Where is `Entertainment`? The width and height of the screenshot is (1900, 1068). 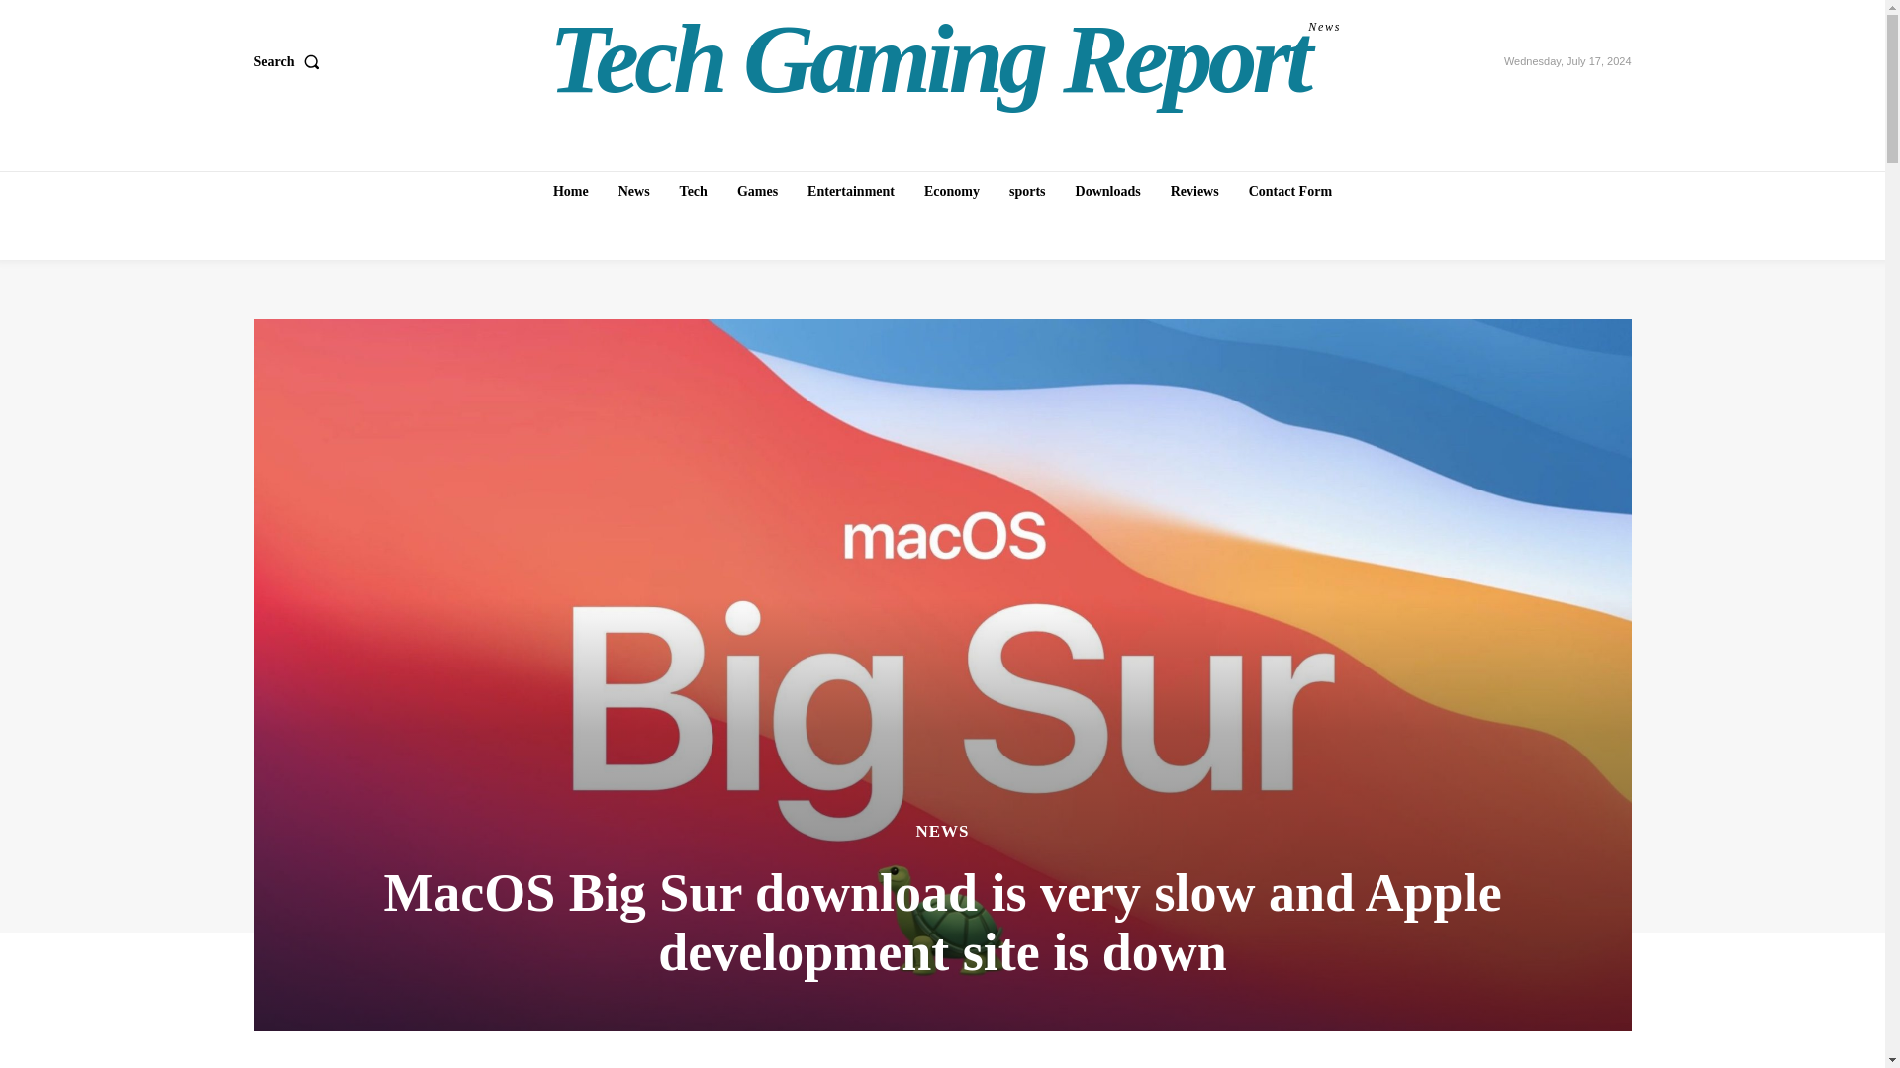 Entertainment is located at coordinates (851, 191).